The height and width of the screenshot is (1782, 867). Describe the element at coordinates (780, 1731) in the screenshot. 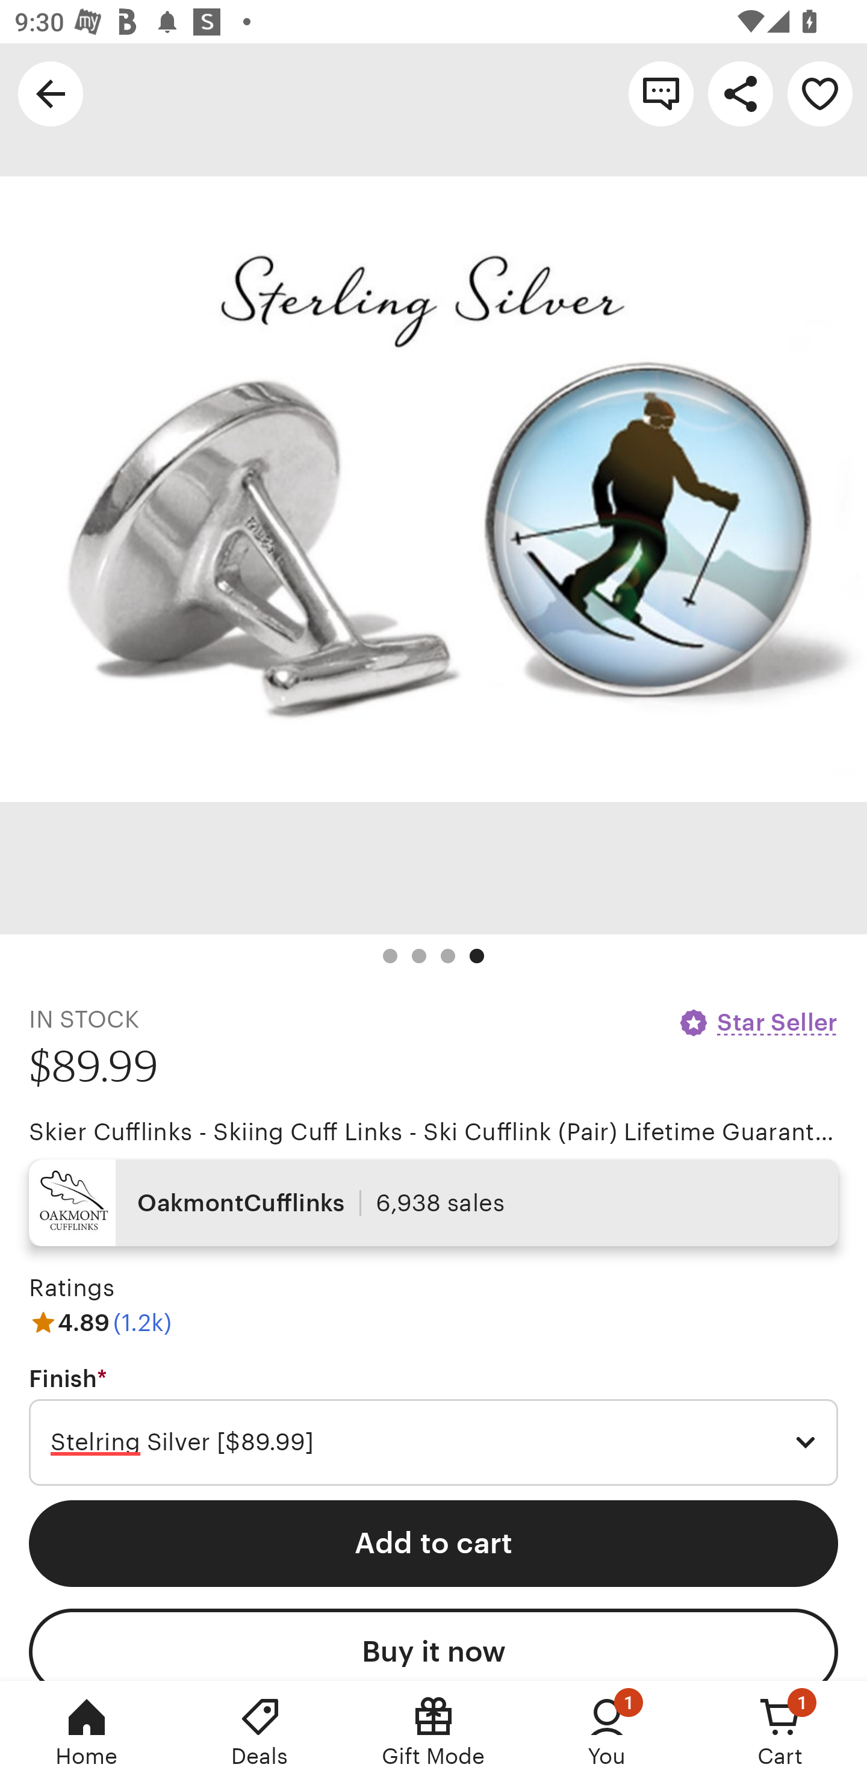

I see `Cart, 1 new notification Cart` at that location.